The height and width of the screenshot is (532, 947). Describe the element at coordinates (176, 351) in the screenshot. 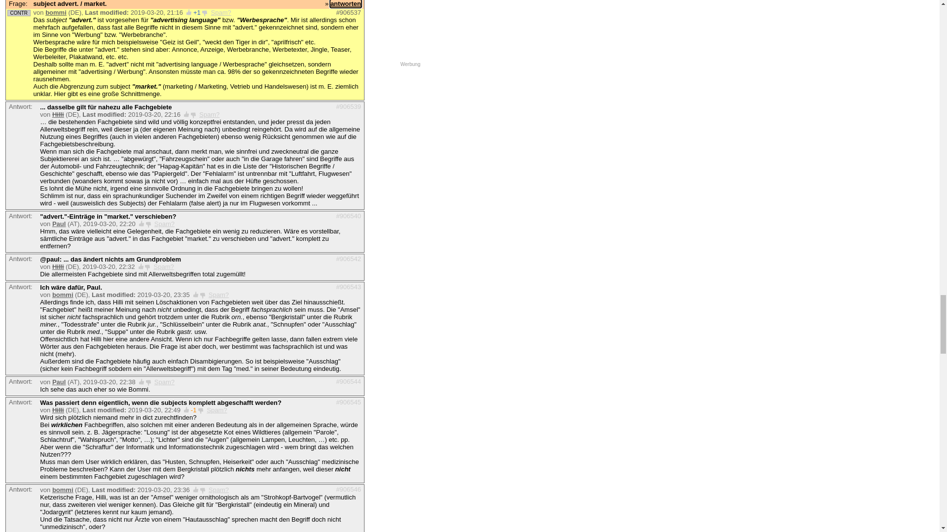

I see `Spam?` at that location.